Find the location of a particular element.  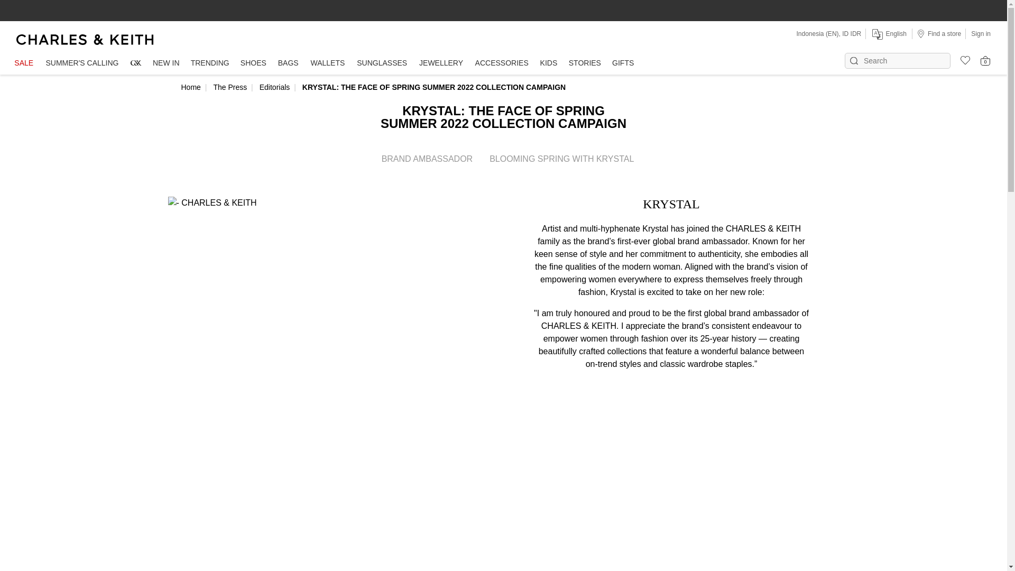

STORIES is located at coordinates (585, 63).